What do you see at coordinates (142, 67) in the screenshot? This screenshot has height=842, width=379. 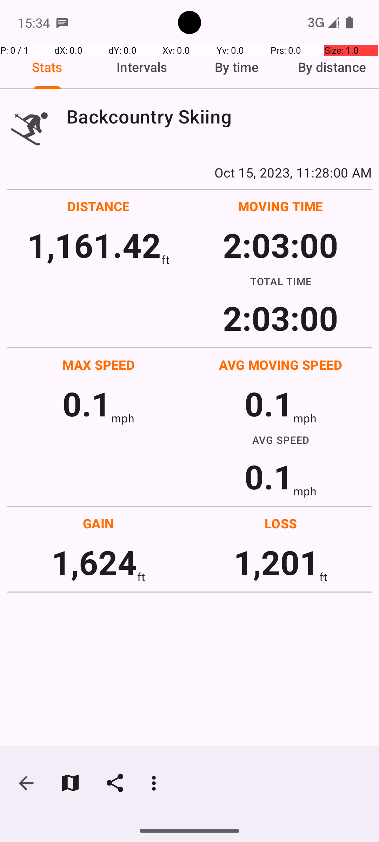 I see `Intervals` at bounding box center [142, 67].